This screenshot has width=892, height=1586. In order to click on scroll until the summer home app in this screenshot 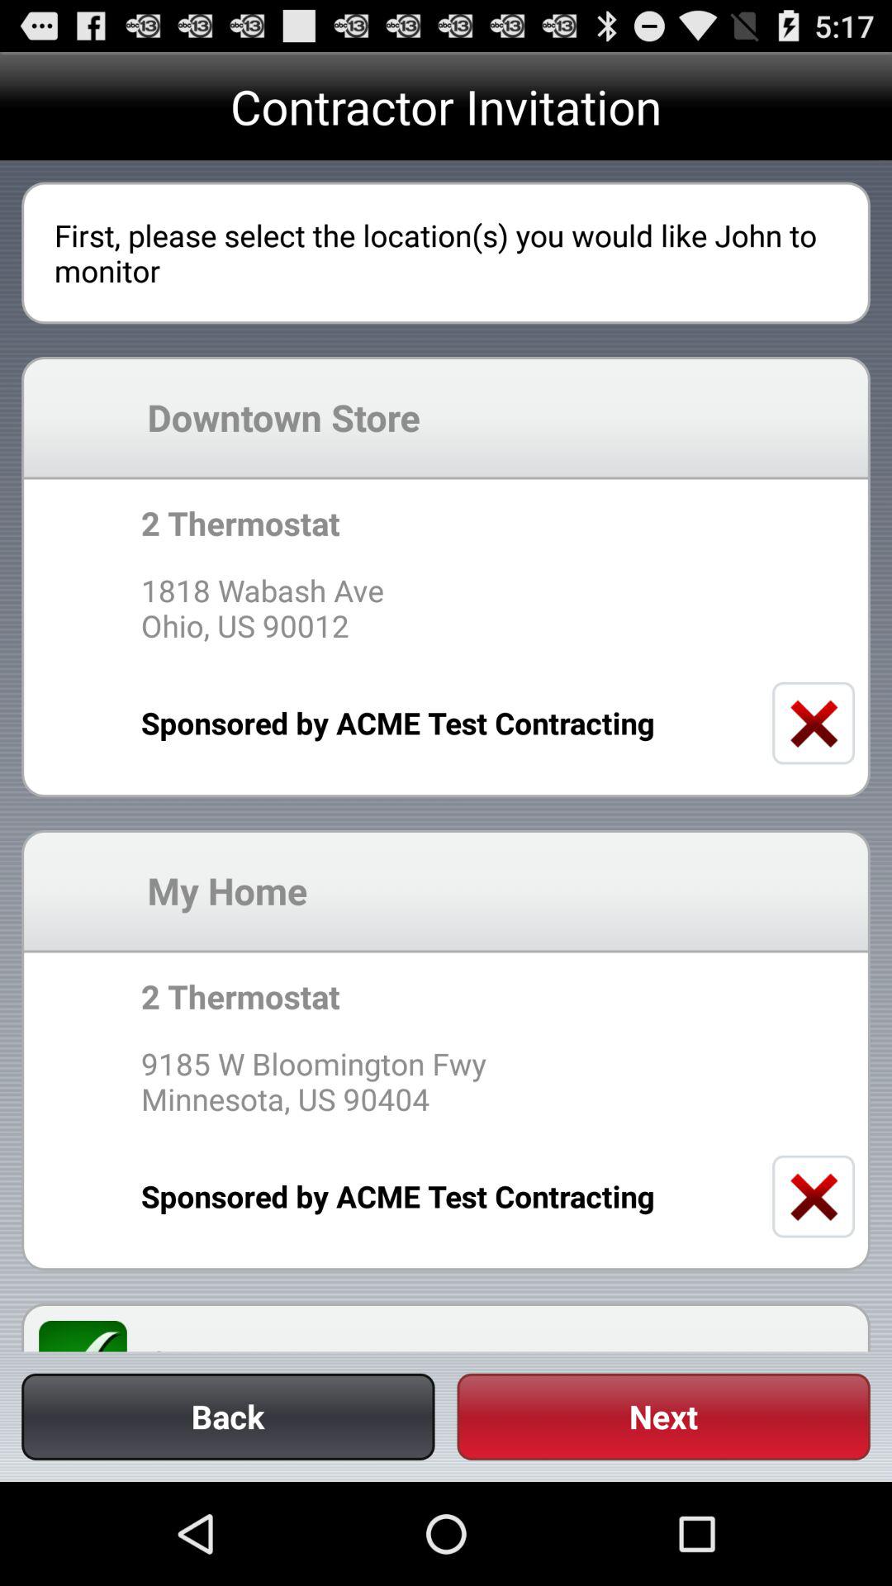, I will do `click(500, 1345)`.